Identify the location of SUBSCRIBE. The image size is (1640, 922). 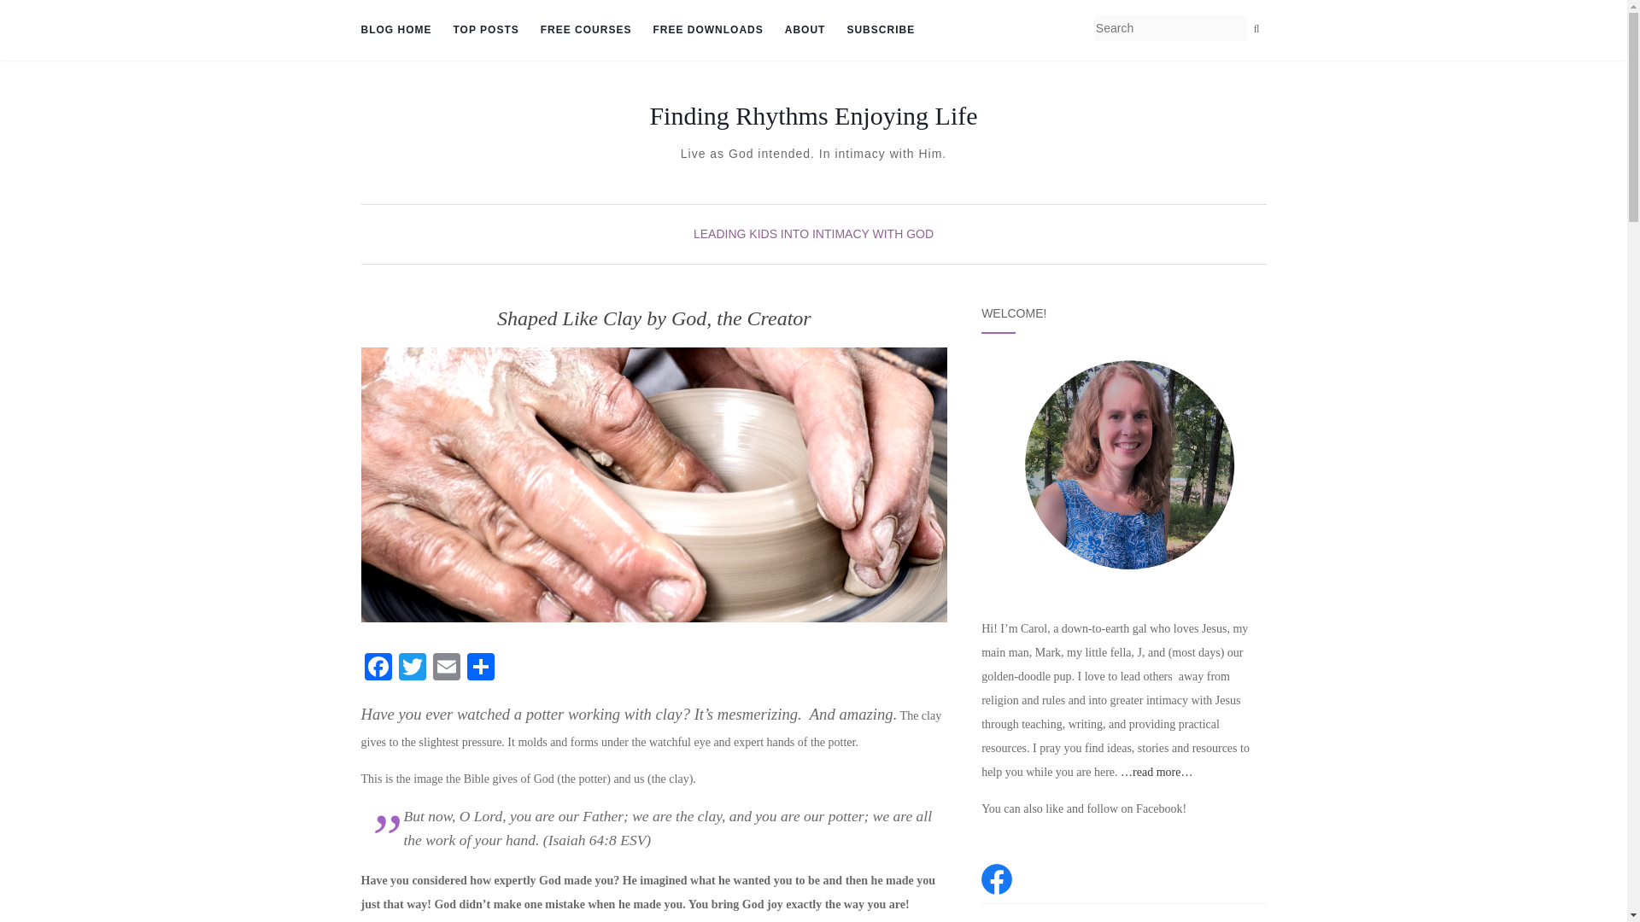
(880, 31).